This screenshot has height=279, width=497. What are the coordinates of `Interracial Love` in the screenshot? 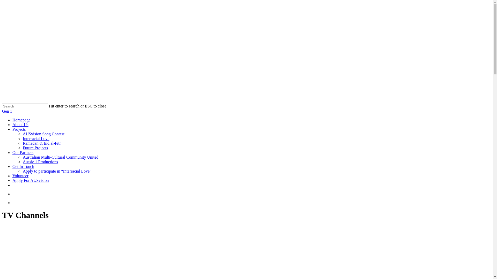 It's located at (36, 138).